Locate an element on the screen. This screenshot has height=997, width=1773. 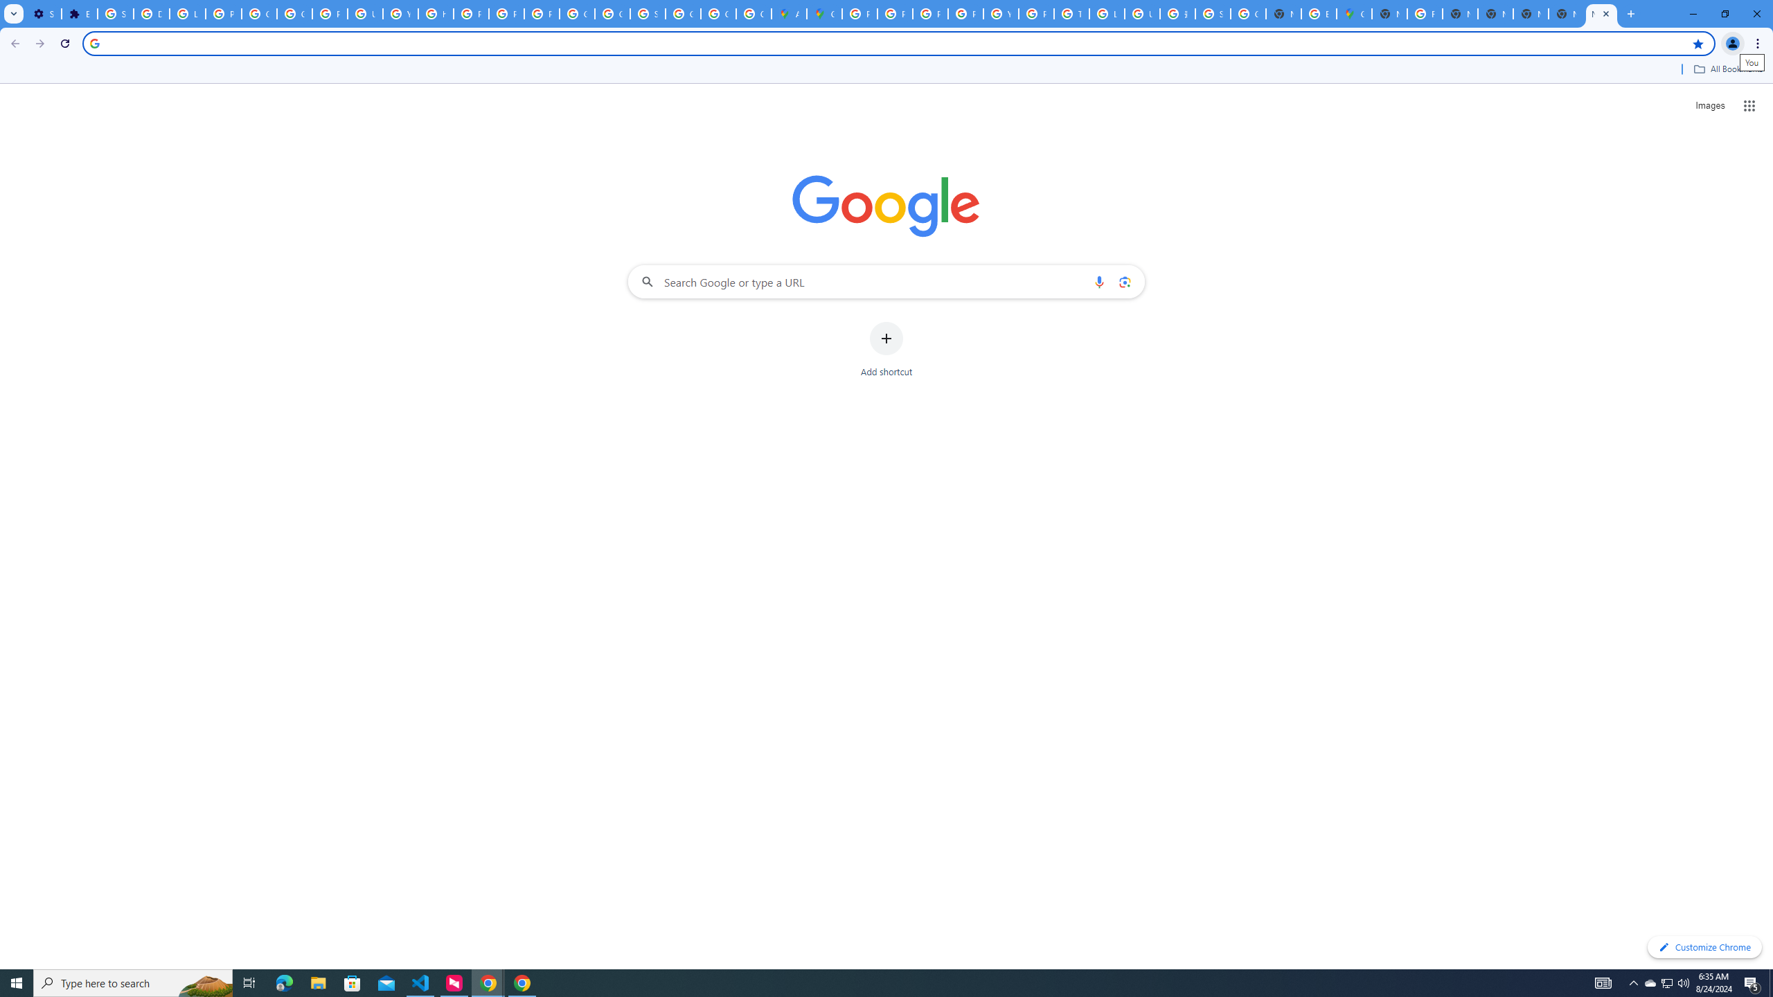
YouTube is located at coordinates (1000, 14).